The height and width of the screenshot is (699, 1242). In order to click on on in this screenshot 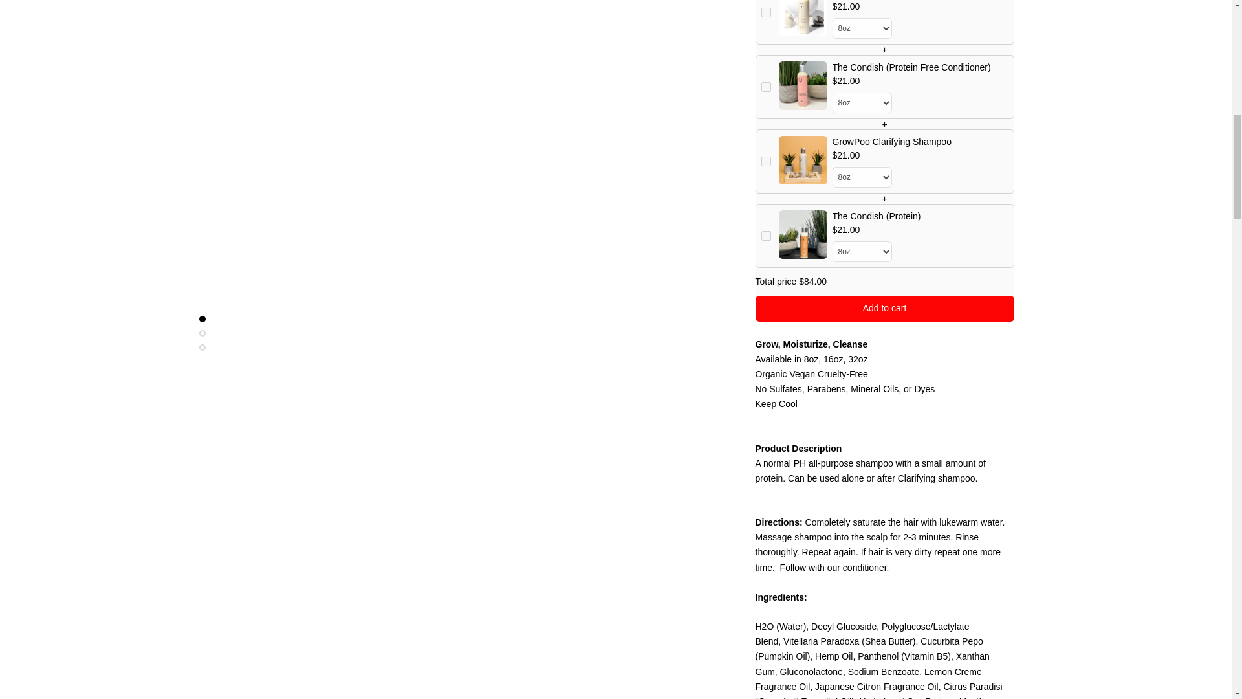, I will do `click(765, 3)`.